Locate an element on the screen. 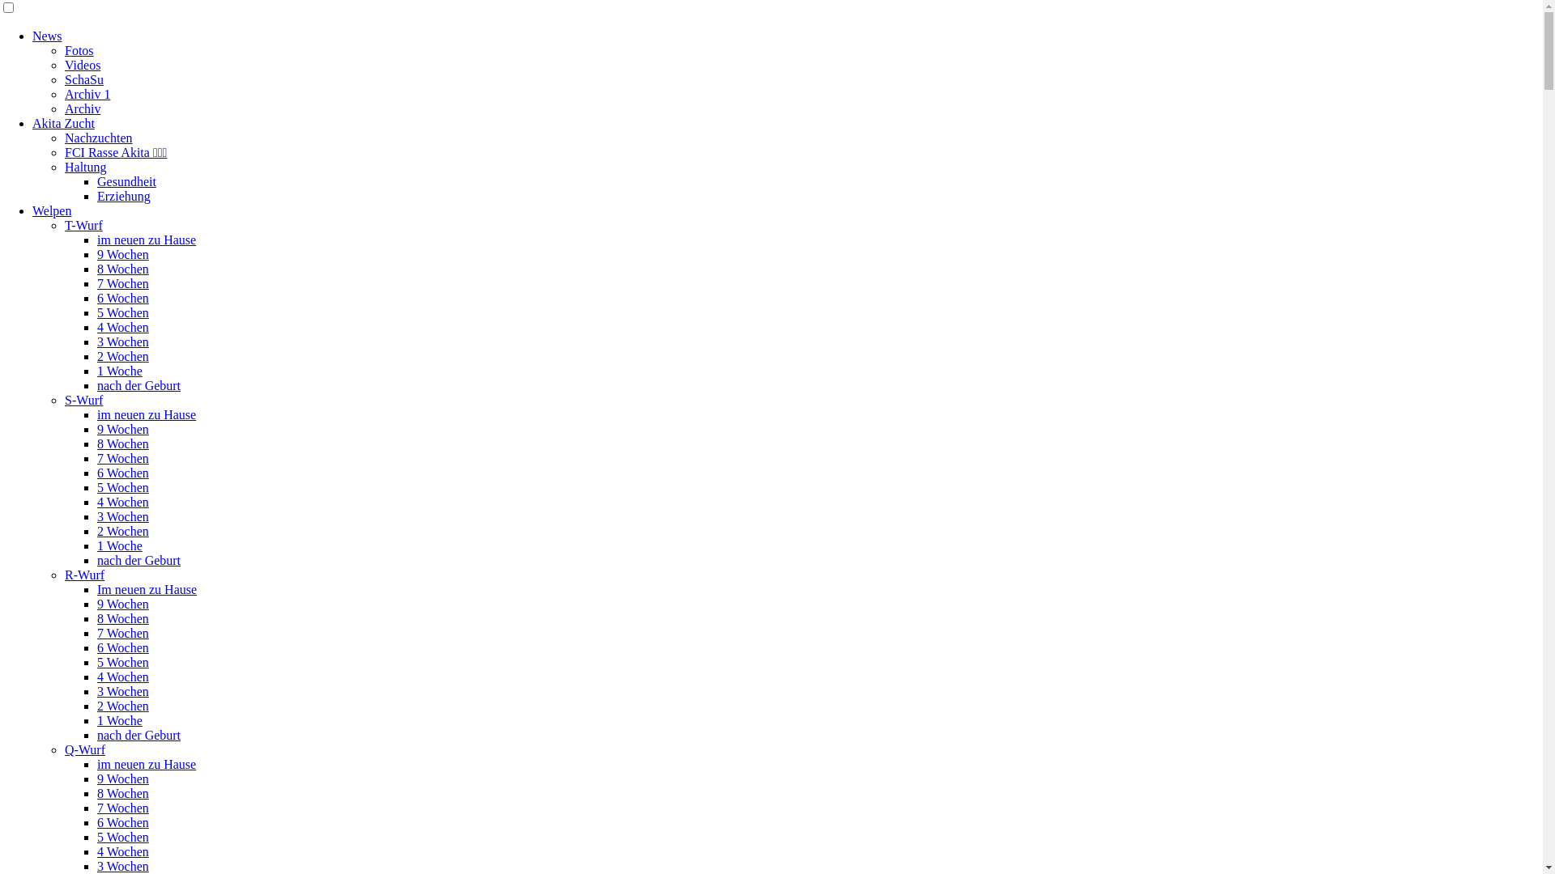 This screenshot has width=1555, height=874. 6 Wochen is located at coordinates (123, 822).